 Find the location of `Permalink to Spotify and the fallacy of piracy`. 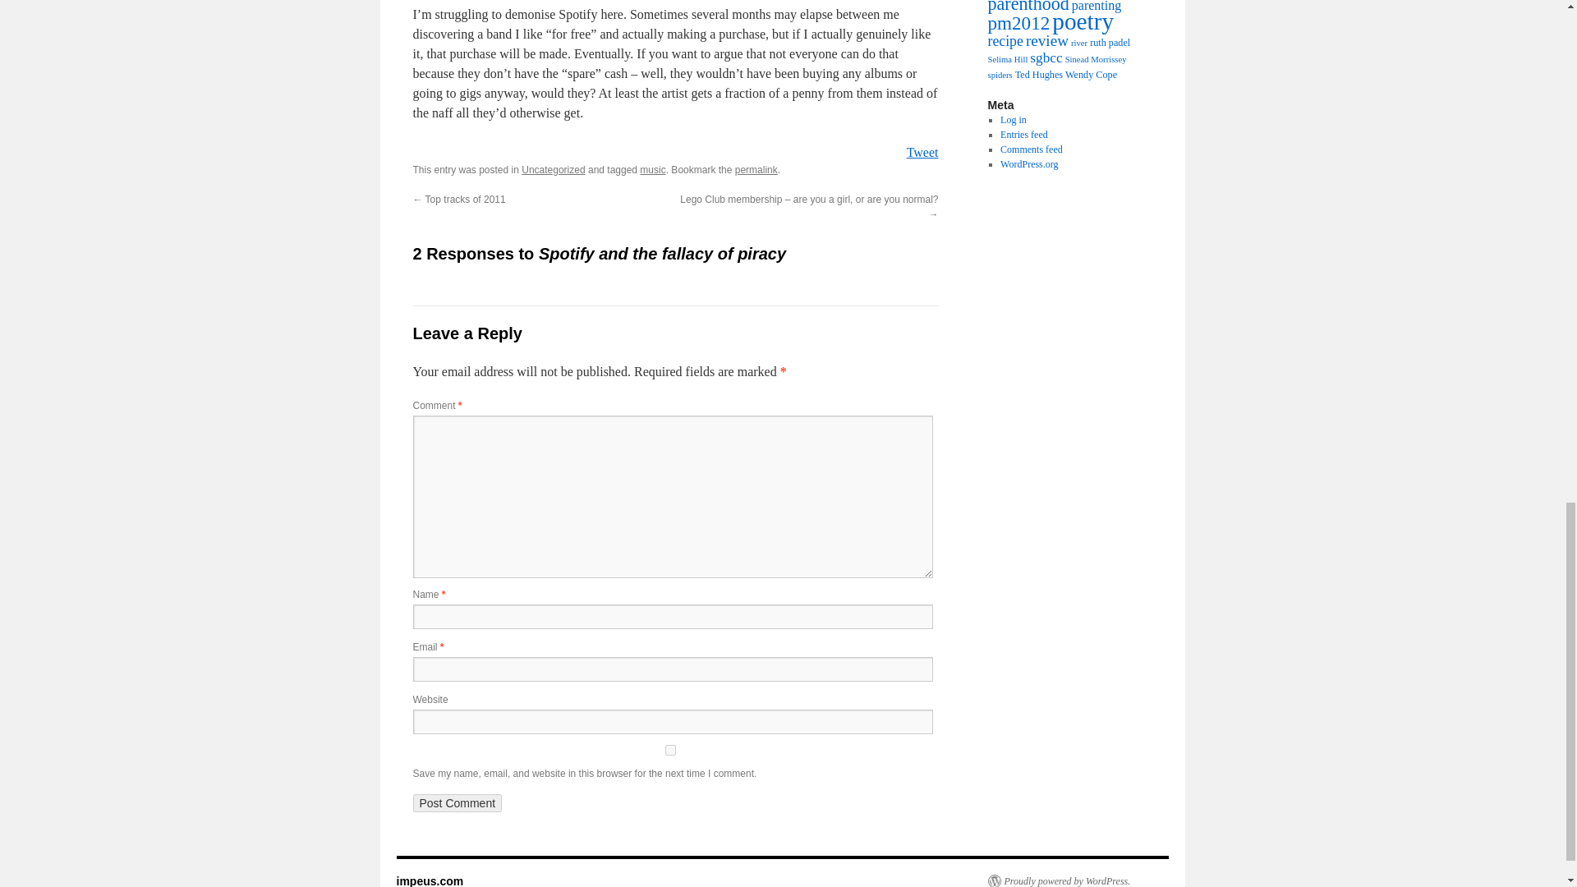

Permalink to Spotify and the fallacy of piracy is located at coordinates (756, 169).